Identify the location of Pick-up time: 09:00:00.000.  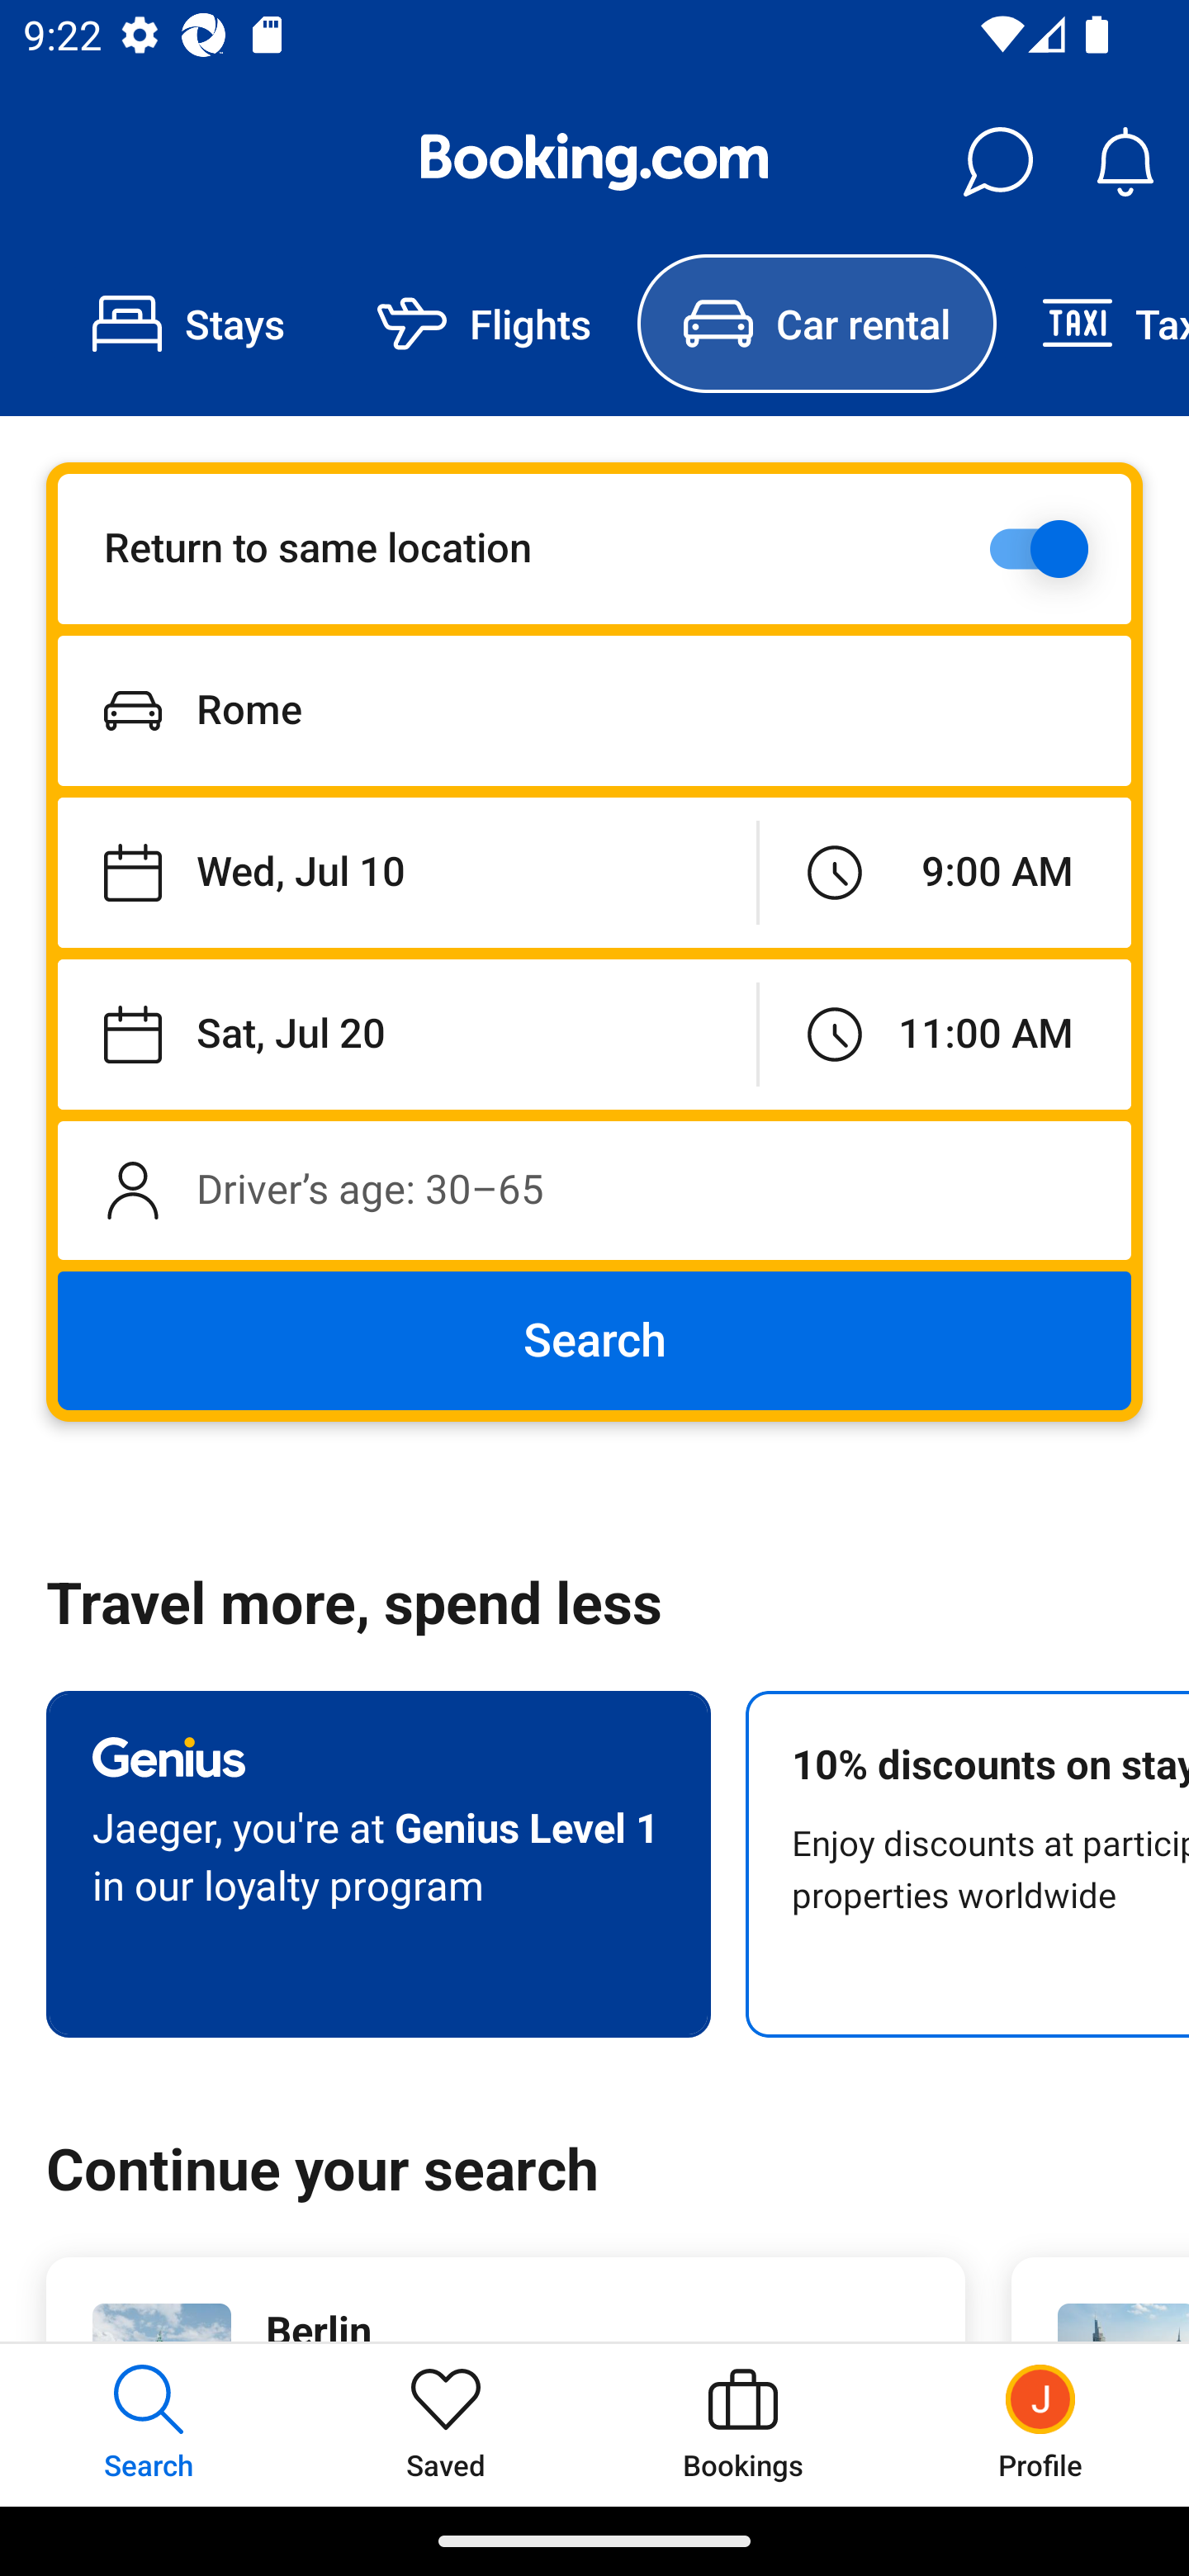
(945, 874).